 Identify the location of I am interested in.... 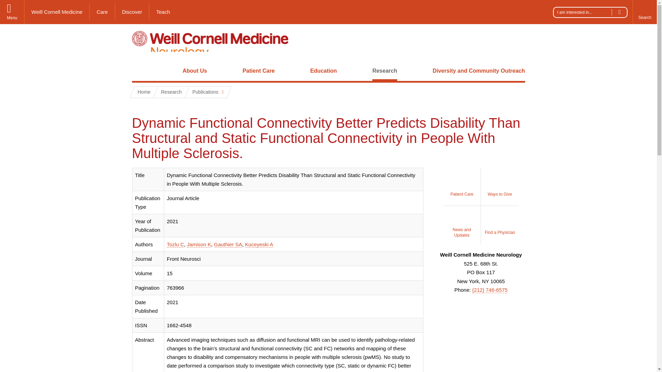
(590, 12).